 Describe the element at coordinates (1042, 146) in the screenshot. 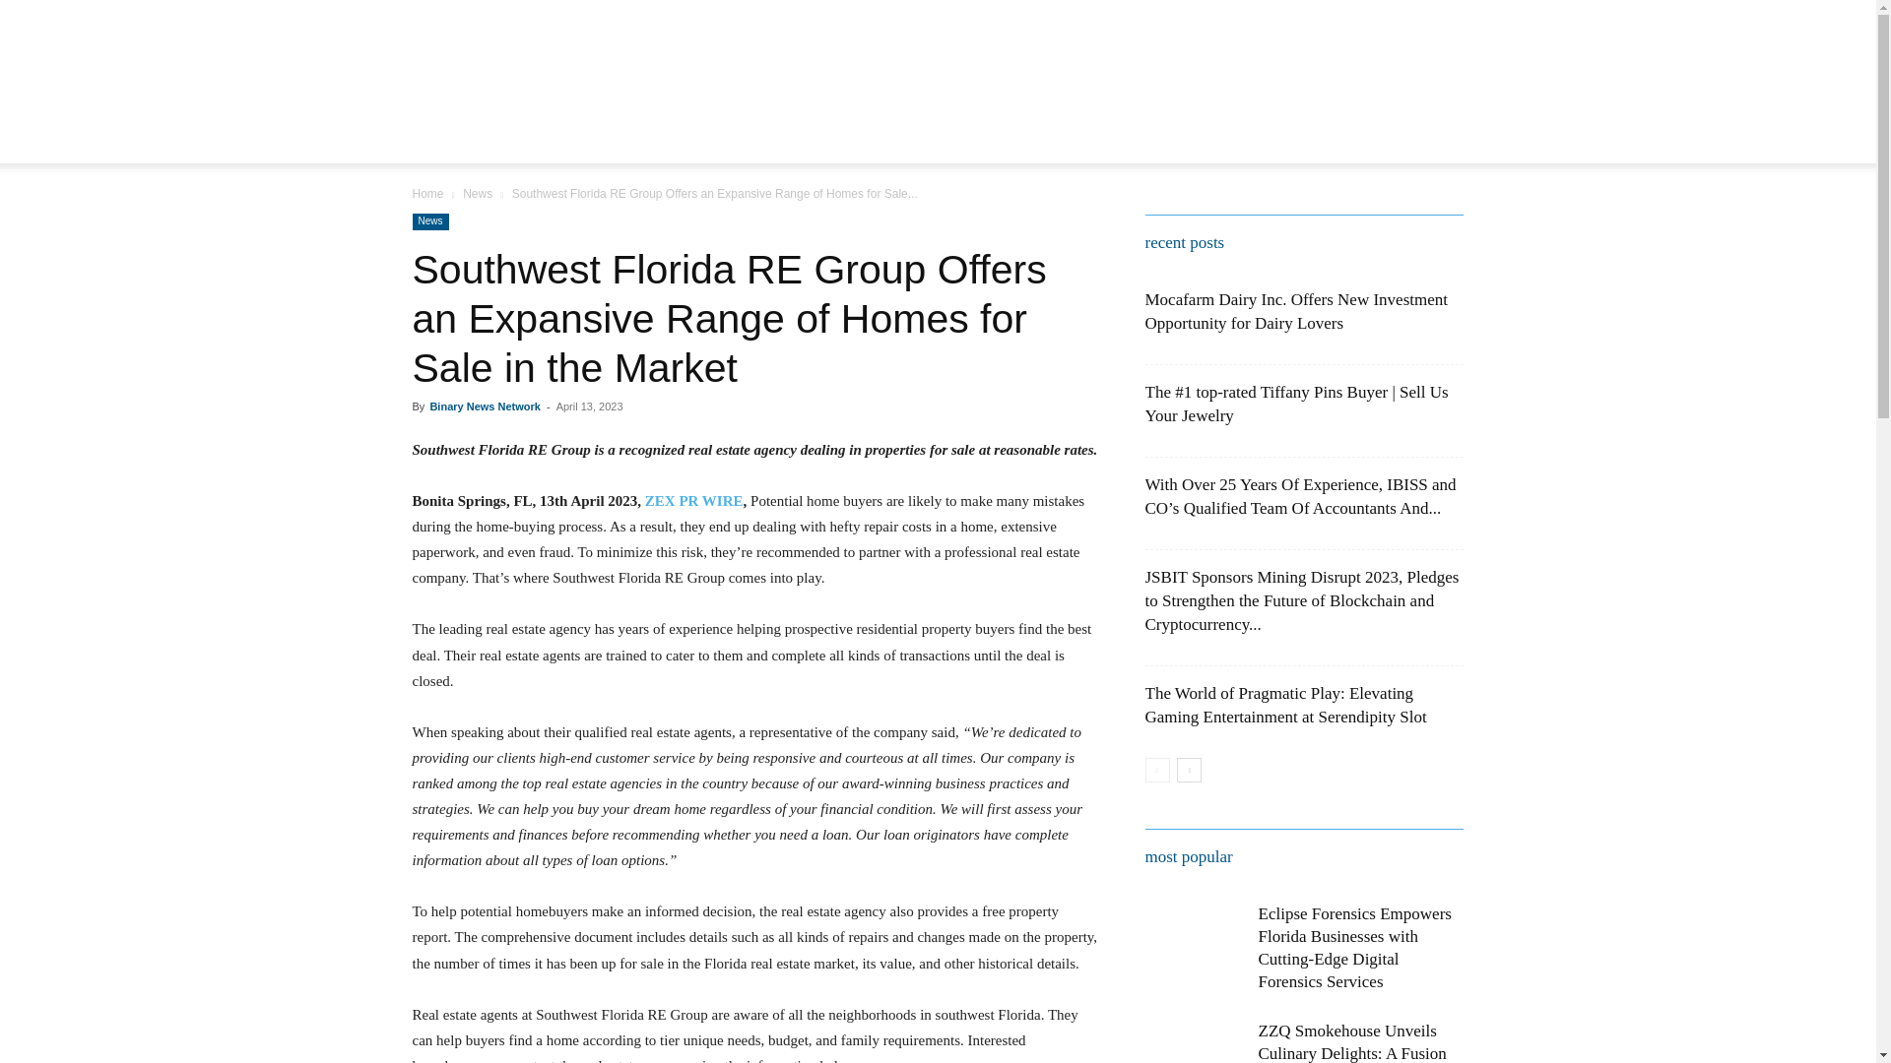

I see `Markets` at that location.